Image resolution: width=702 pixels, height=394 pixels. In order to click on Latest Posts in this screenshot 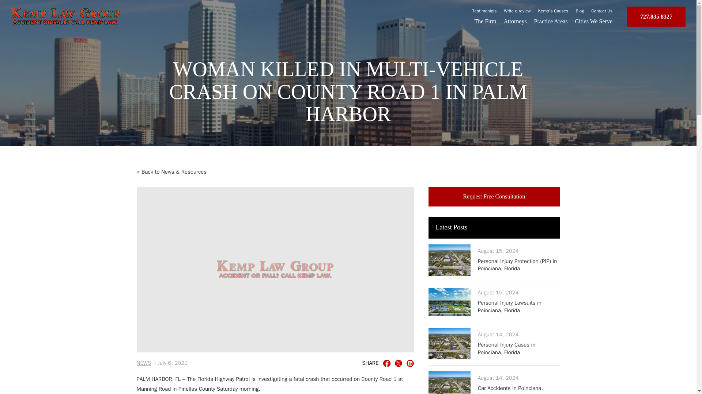, I will do `click(494, 228)`.